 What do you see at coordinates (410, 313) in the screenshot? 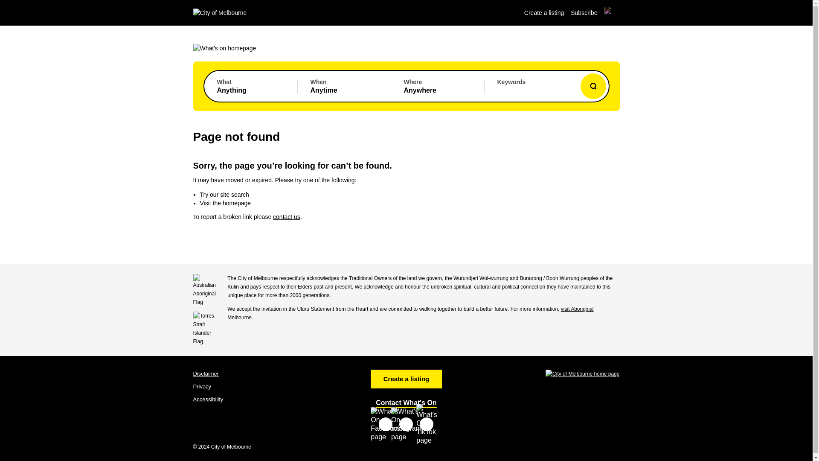
I see `visit Aboriginal Melbourne` at bounding box center [410, 313].